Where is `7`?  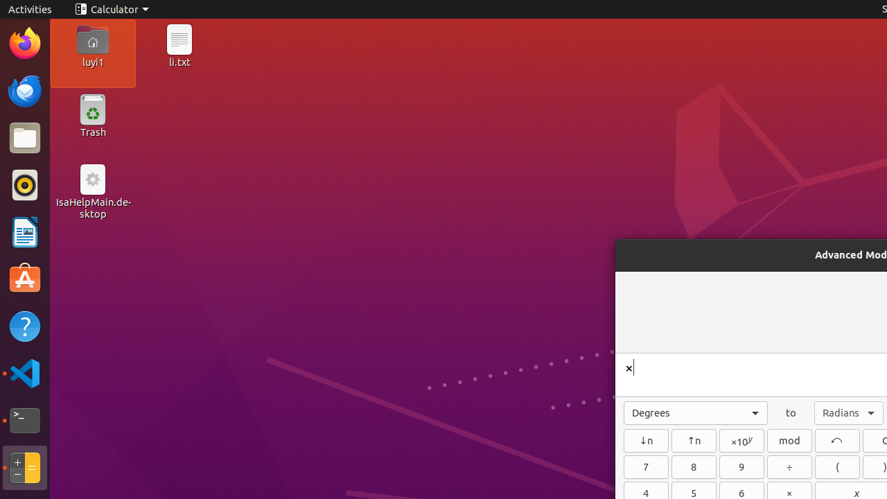
7 is located at coordinates (646, 467).